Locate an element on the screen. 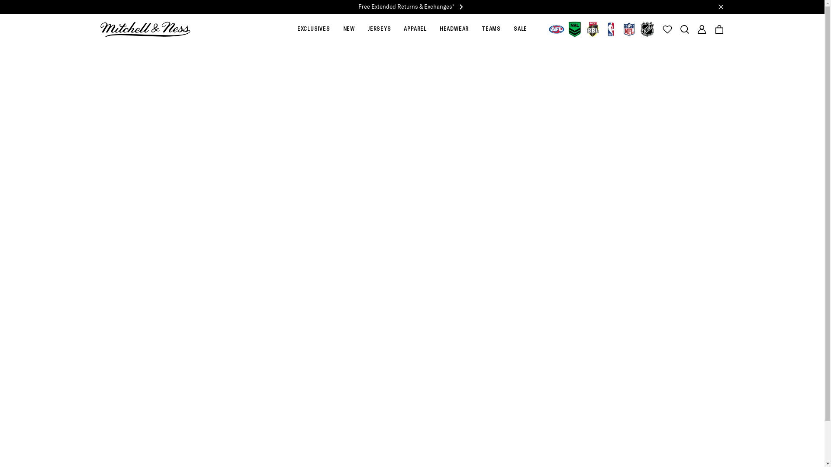  Your Wishlist is located at coordinates (667, 29).